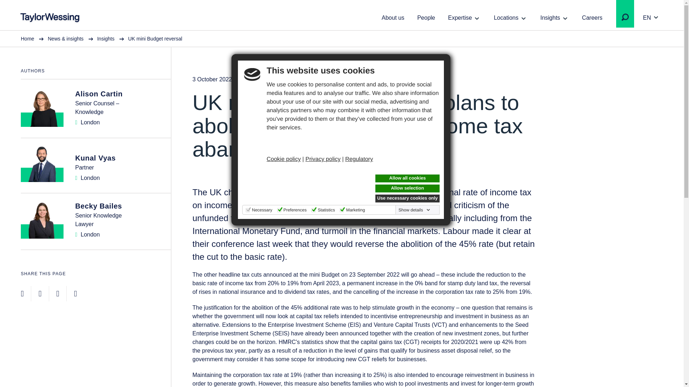  I want to click on View regulatory information, so click(359, 159).